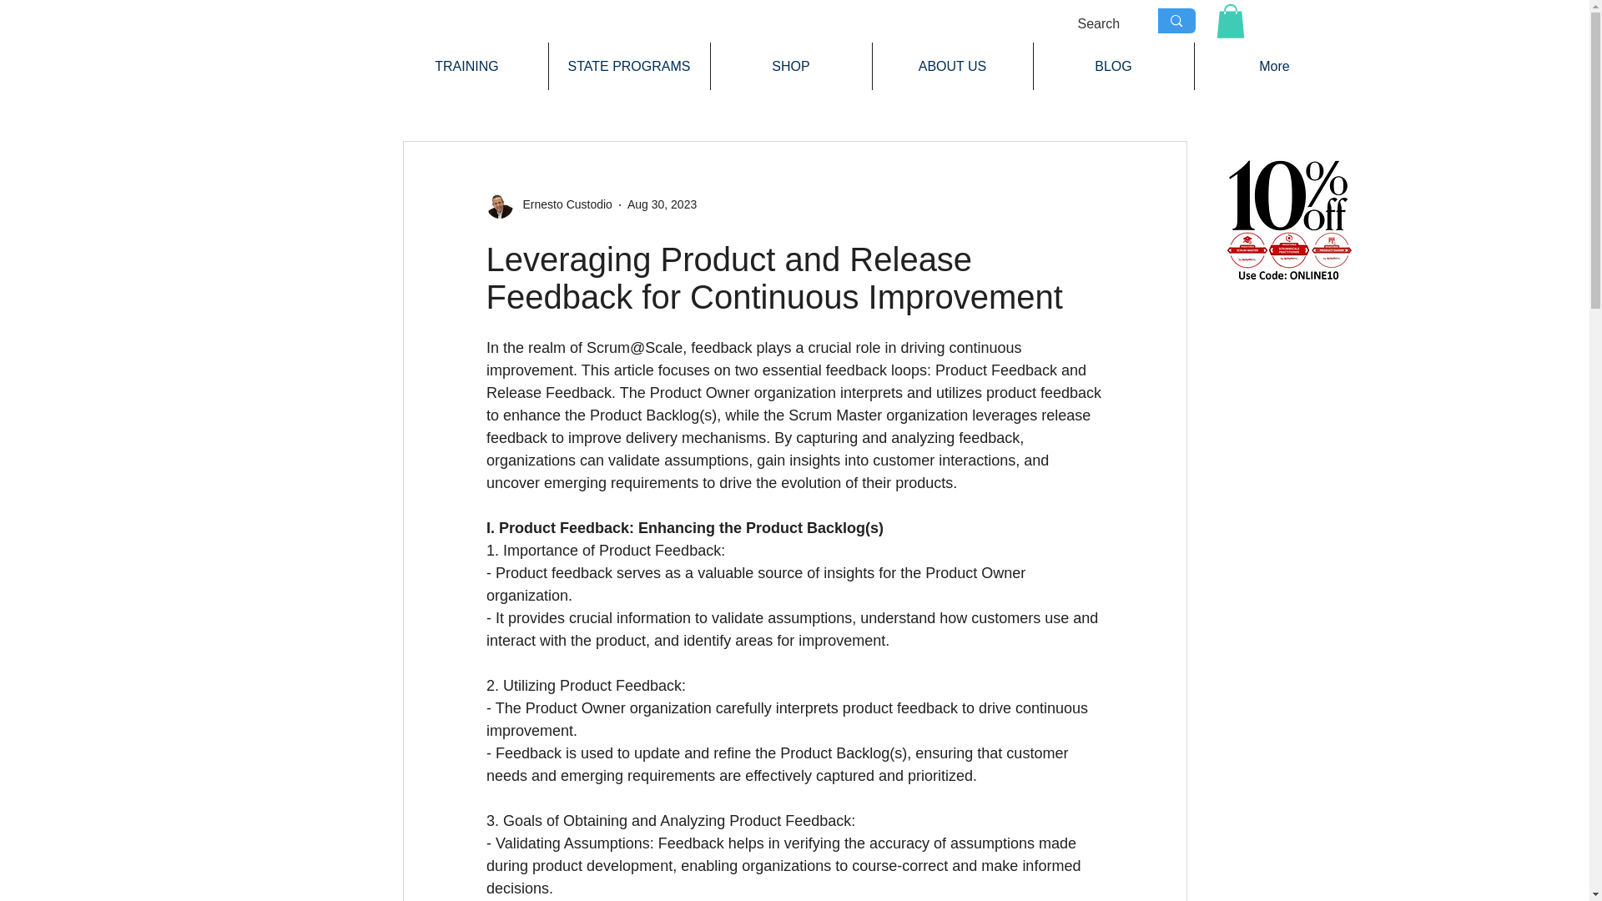 The height and width of the screenshot is (901, 1602). What do you see at coordinates (1287, 219) in the screenshot?
I see `ONLINE DISCOUNT` at bounding box center [1287, 219].